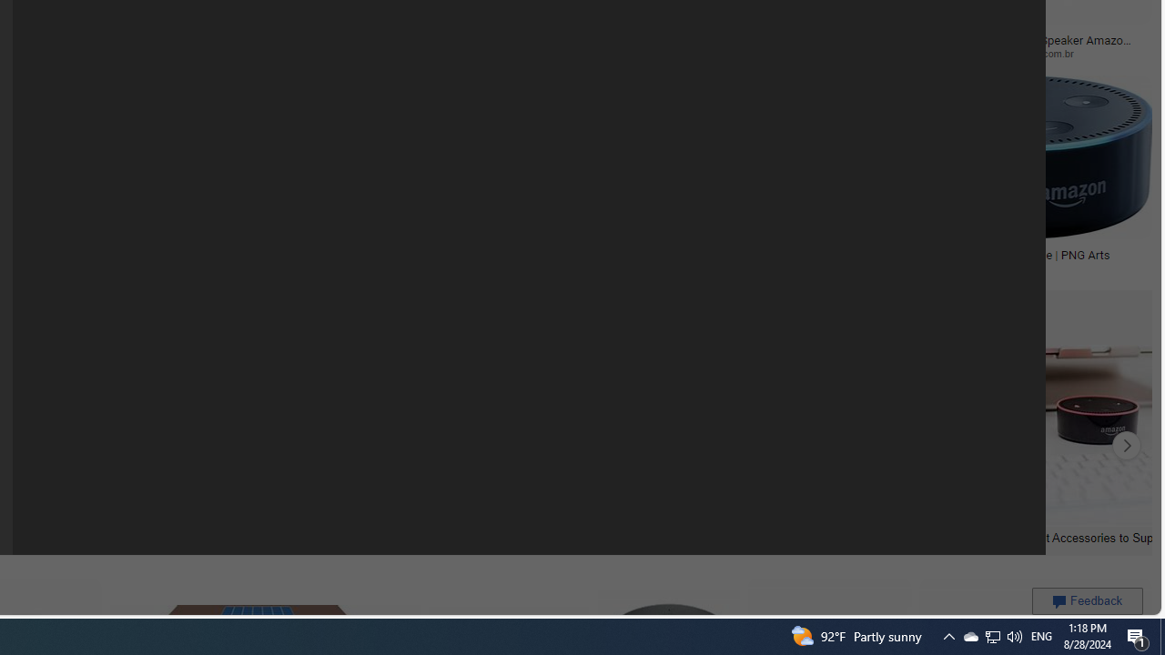 This screenshot has height=655, width=1165. I want to click on Amazonecho Dot With Alexa (Gen 4), so click(761, 254).